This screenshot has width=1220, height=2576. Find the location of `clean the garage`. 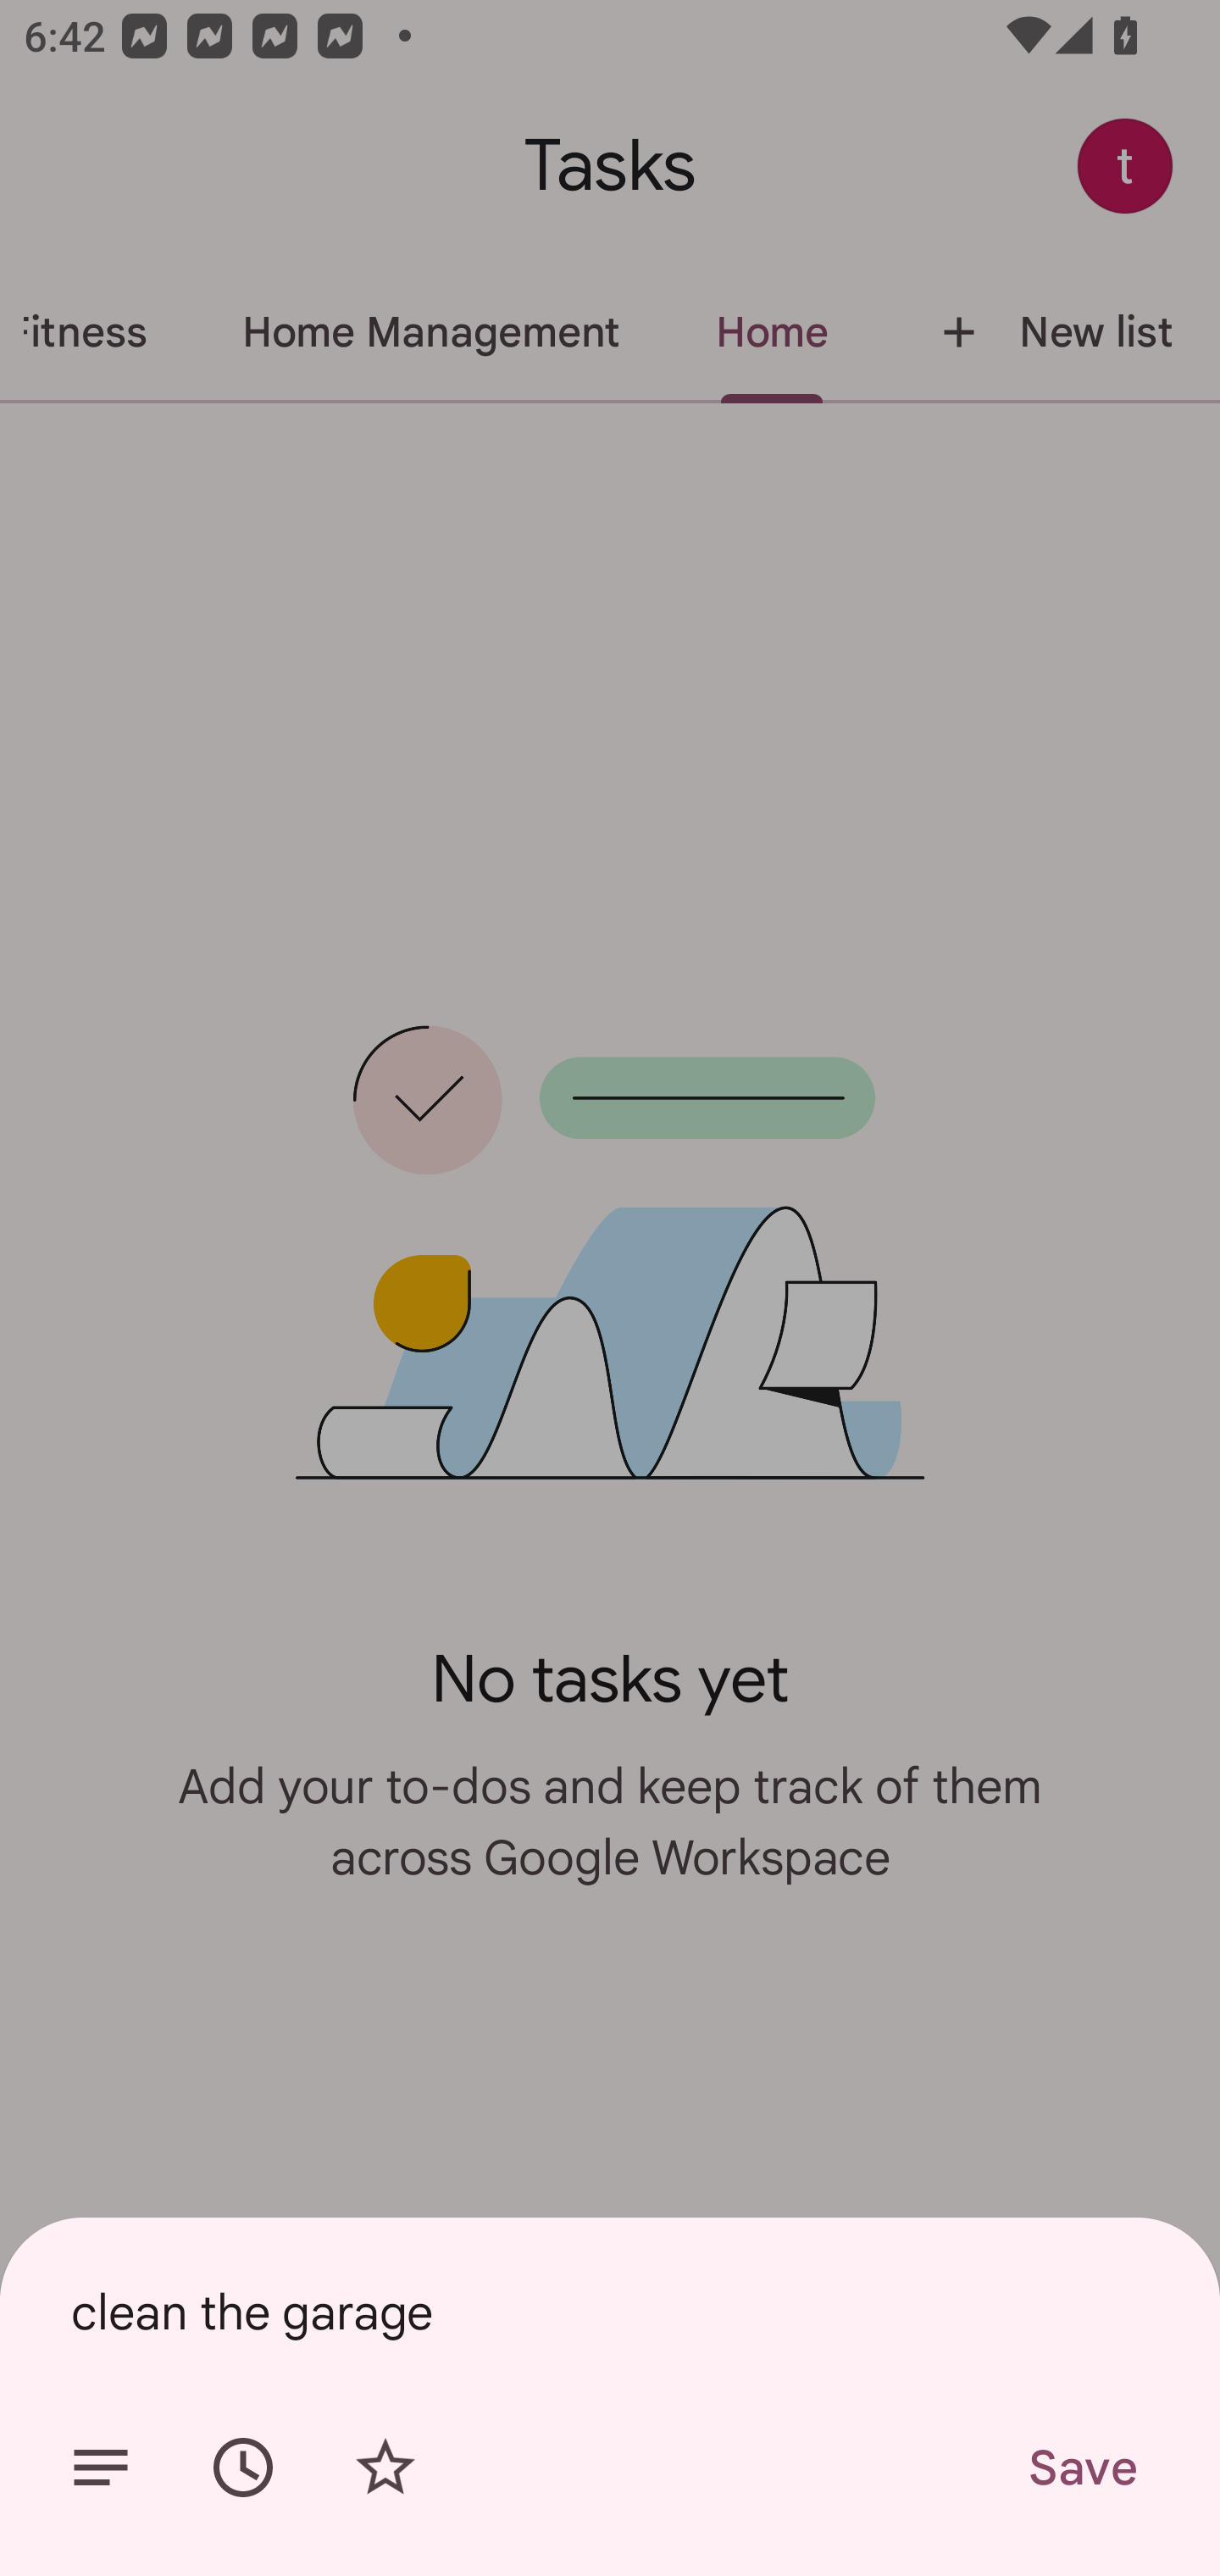

clean the garage is located at coordinates (610, 2312).